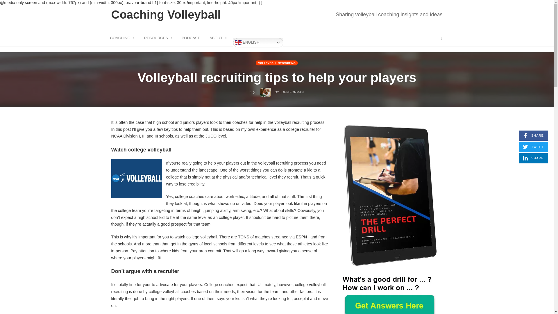 This screenshot has width=558, height=314. I want to click on Coaching Volleyball, so click(191, 38).